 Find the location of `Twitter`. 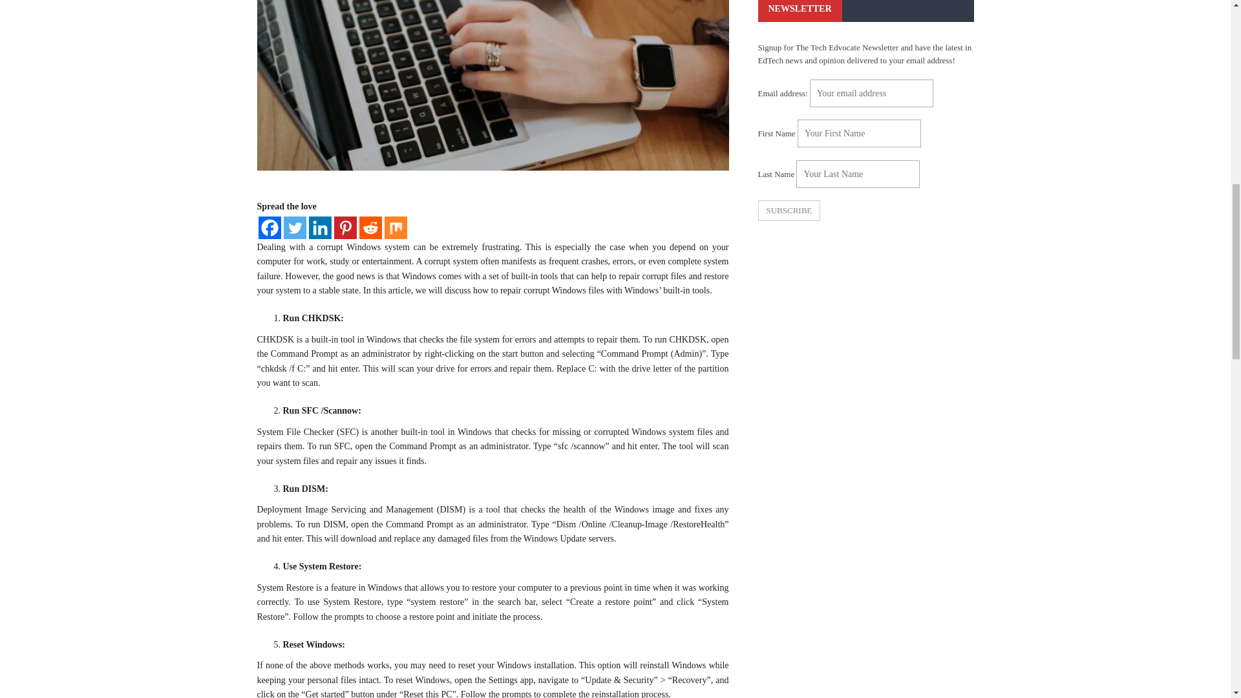

Twitter is located at coordinates (293, 227).